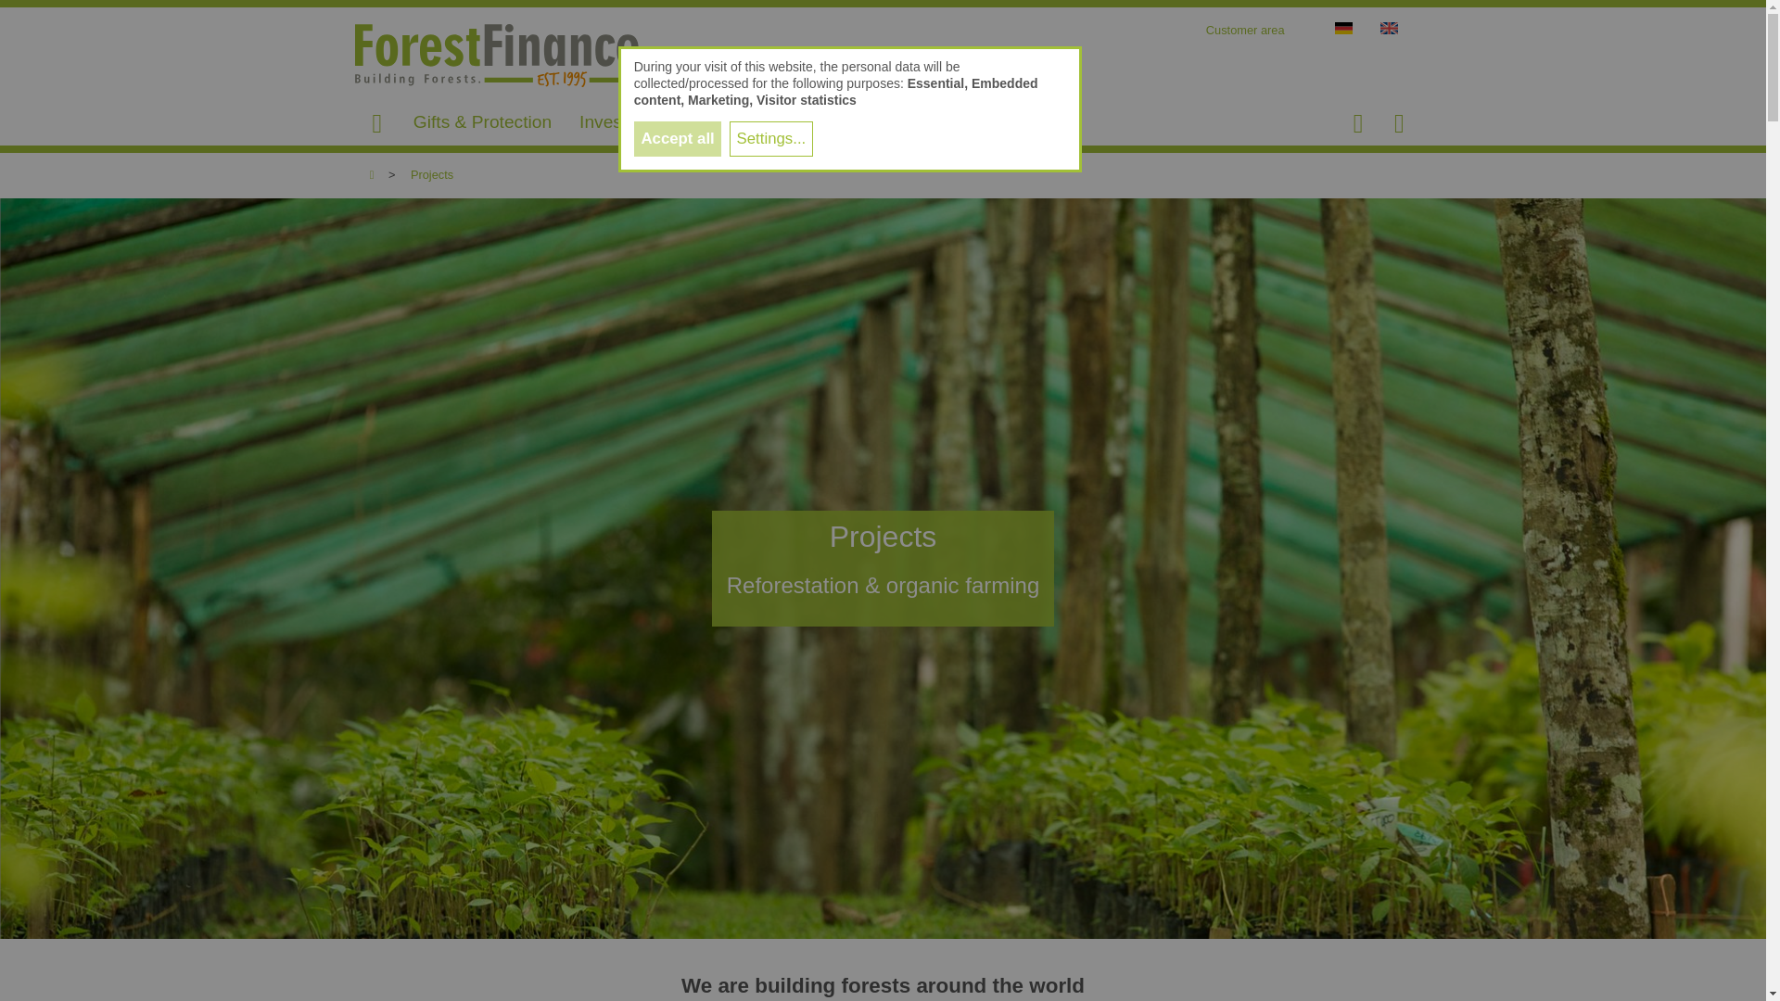  I want to click on Impact, so click(731, 121).